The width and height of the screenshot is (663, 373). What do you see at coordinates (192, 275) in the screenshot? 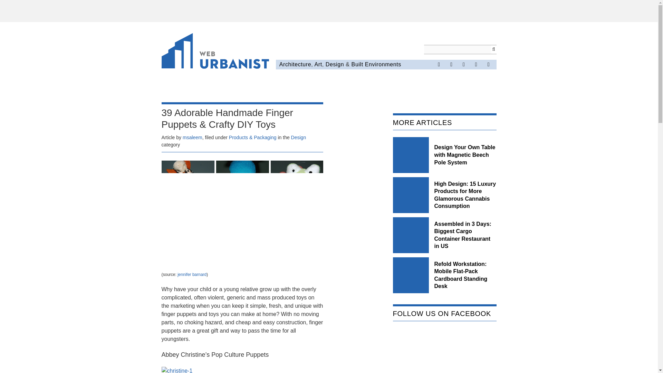
I see `jennifer barnard` at bounding box center [192, 275].